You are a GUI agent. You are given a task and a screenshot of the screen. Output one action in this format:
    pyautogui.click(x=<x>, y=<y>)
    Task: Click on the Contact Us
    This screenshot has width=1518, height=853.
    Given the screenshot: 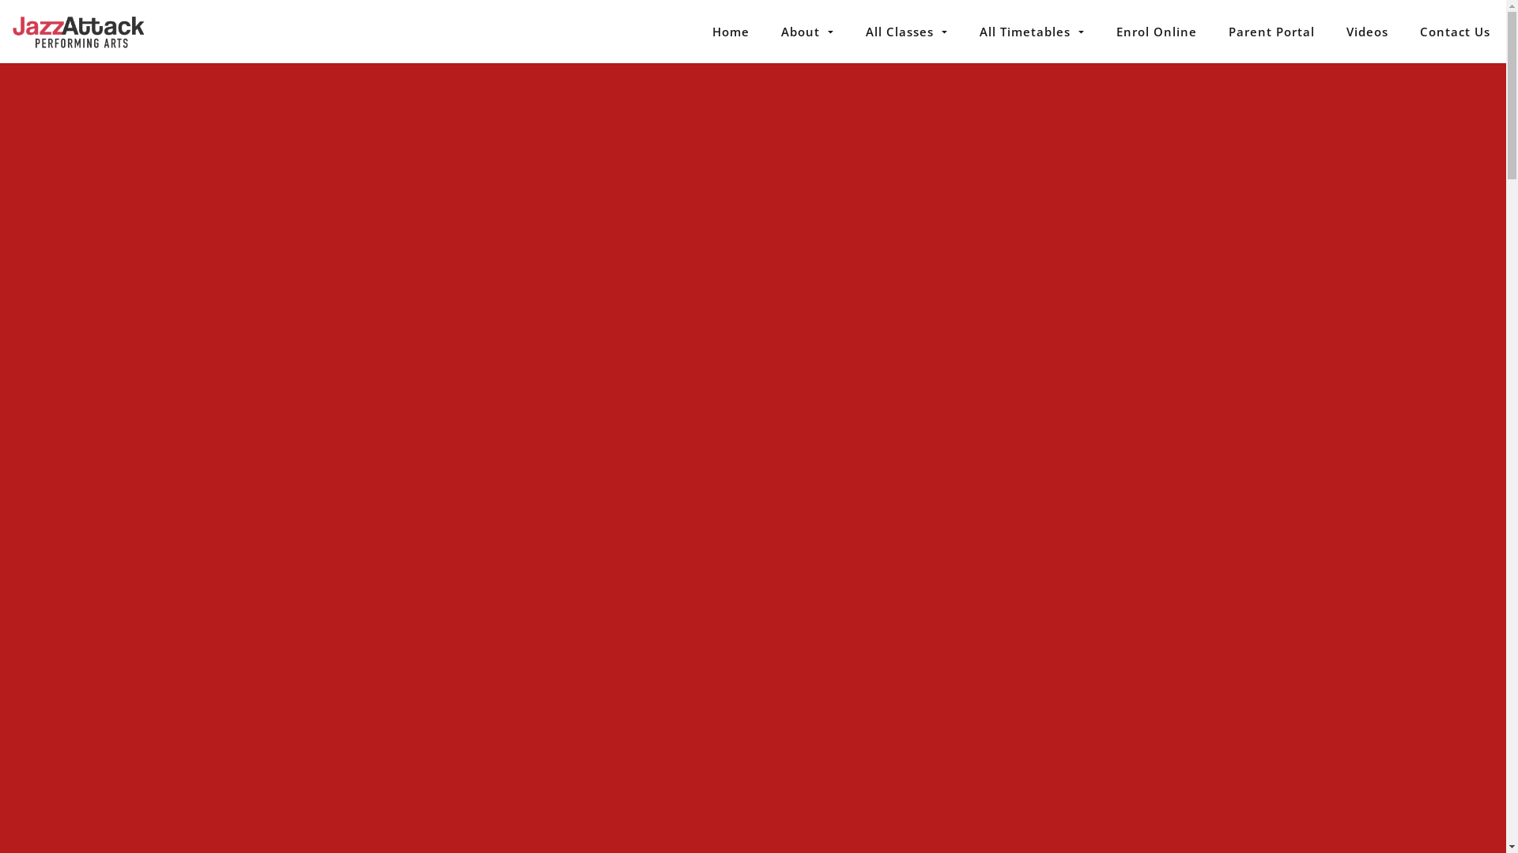 What is the action you would take?
    pyautogui.click(x=1455, y=32)
    